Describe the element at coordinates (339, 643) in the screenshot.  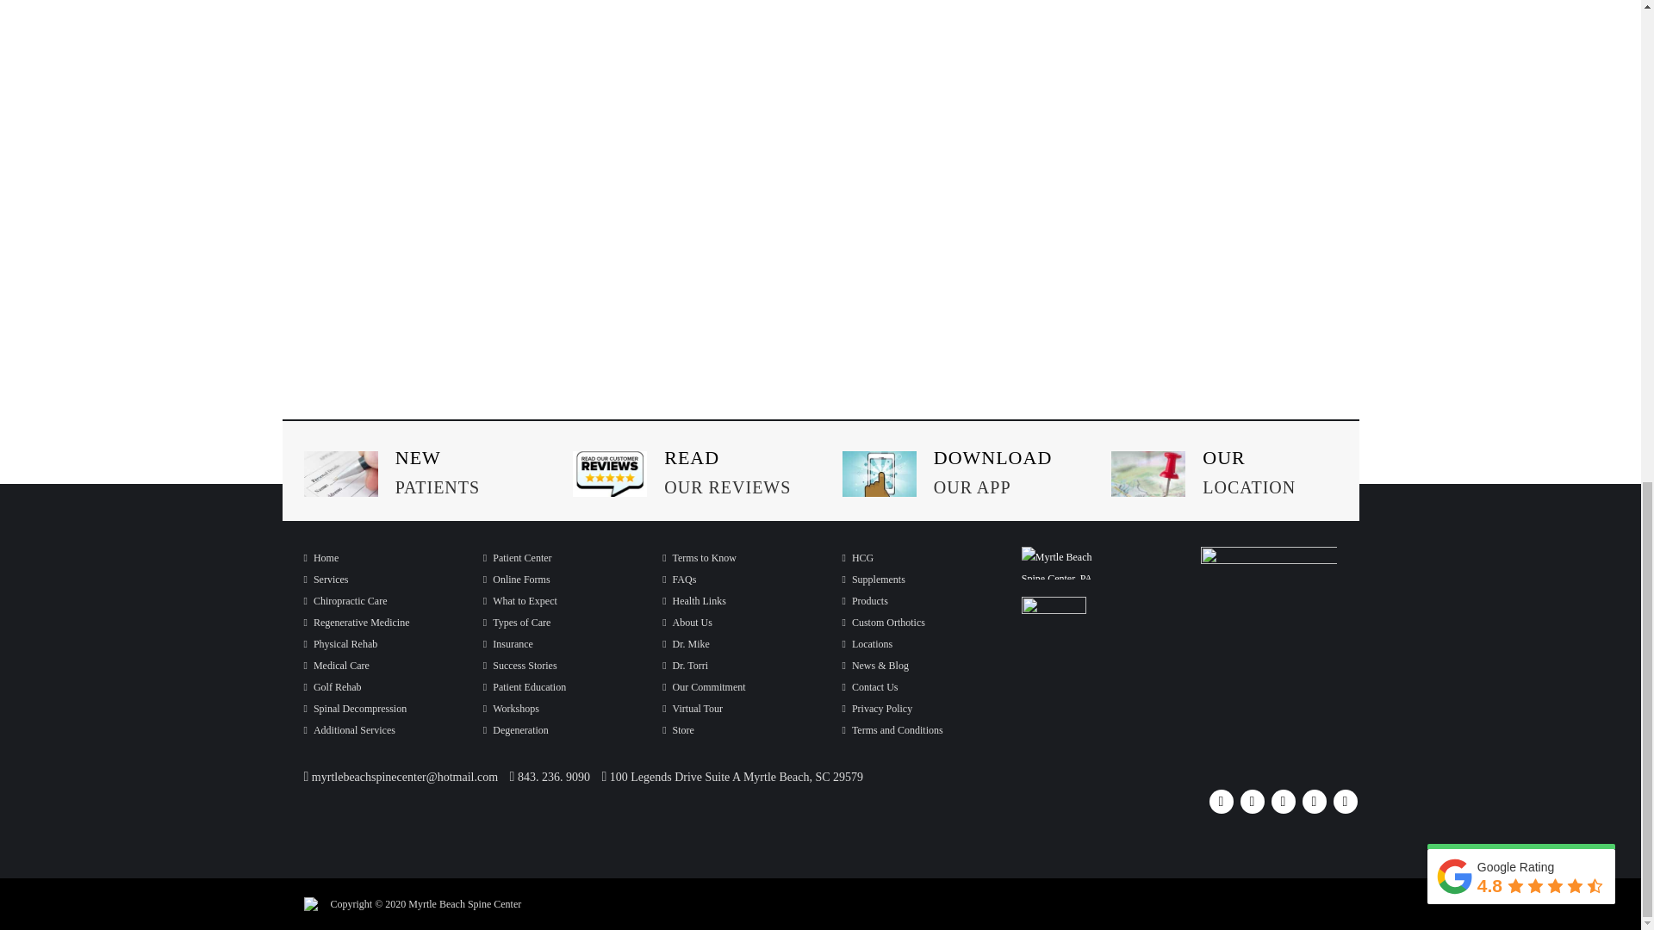
I see `Physical Rehab` at that location.